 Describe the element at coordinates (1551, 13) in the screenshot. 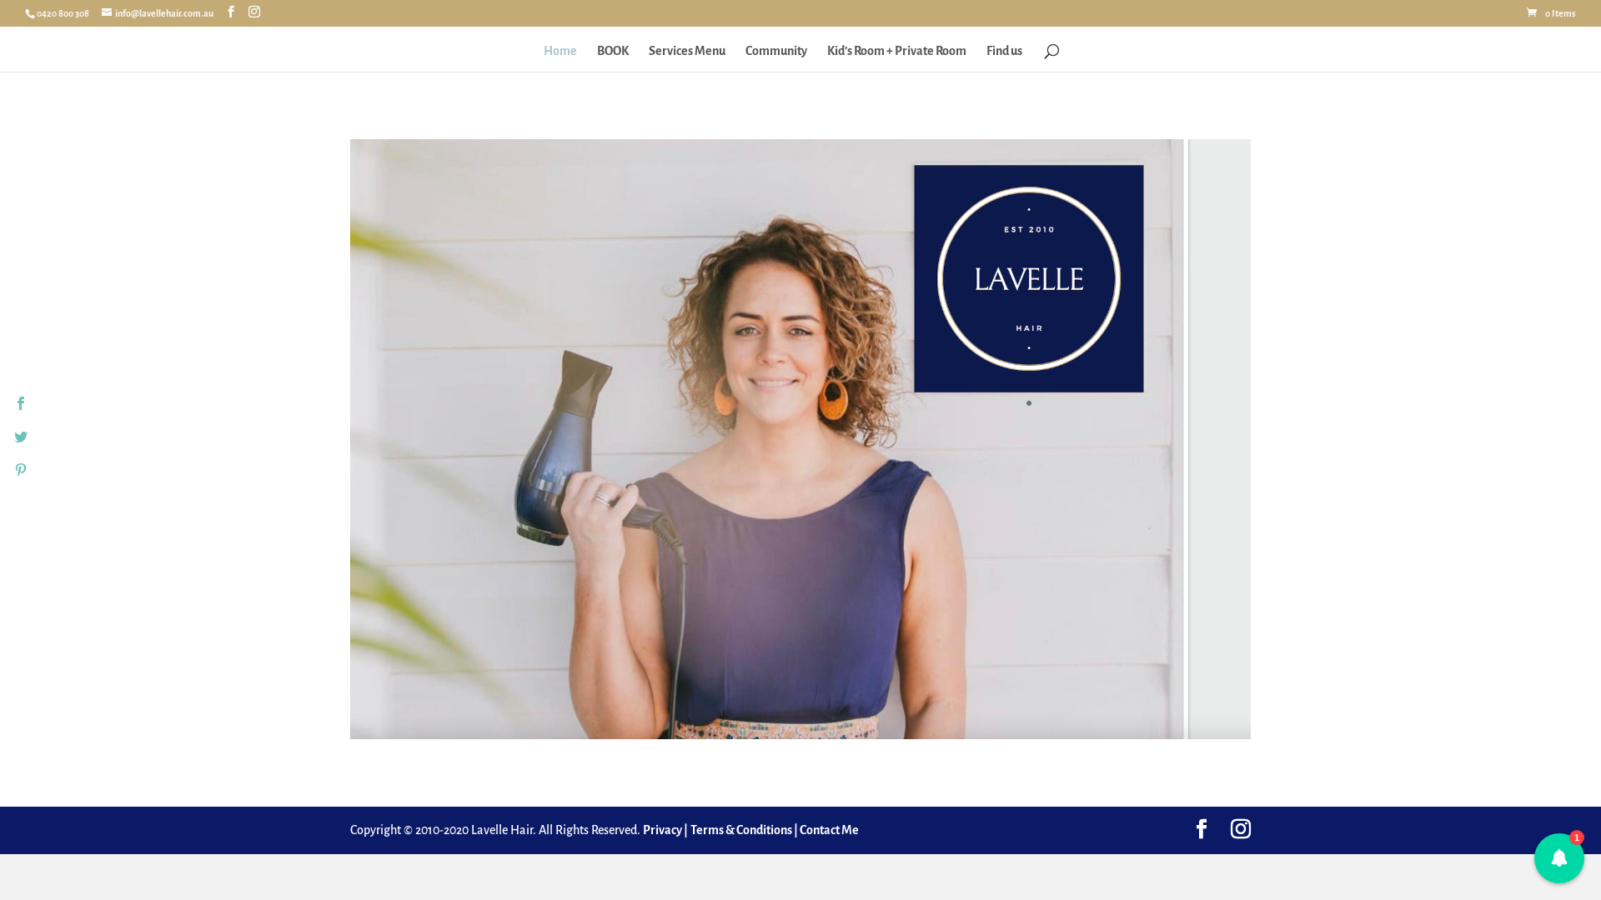

I see `0 Items` at that location.